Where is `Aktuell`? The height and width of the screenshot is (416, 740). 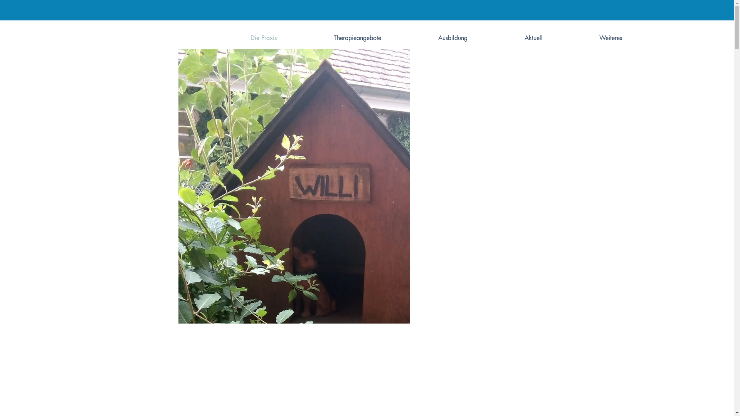
Aktuell is located at coordinates (533, 38).